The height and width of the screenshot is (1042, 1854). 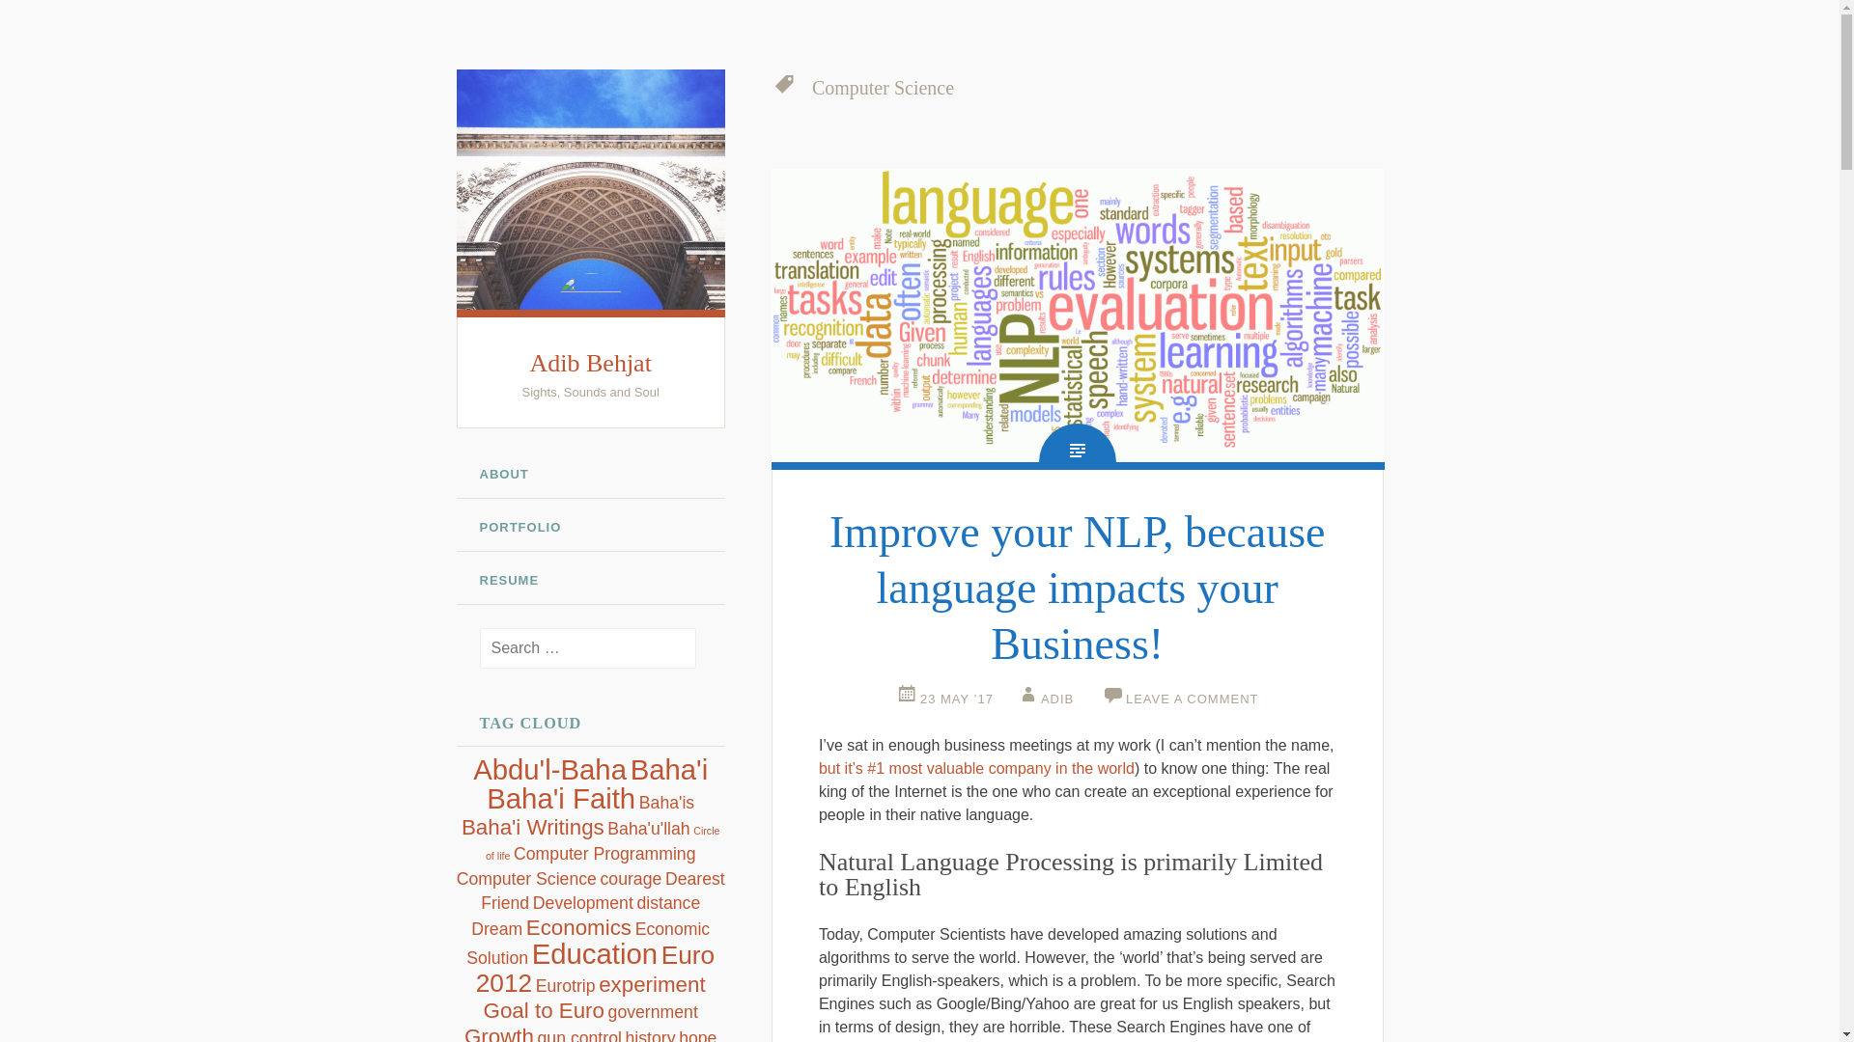 I want to click on government, so click(x=653, y=1011).